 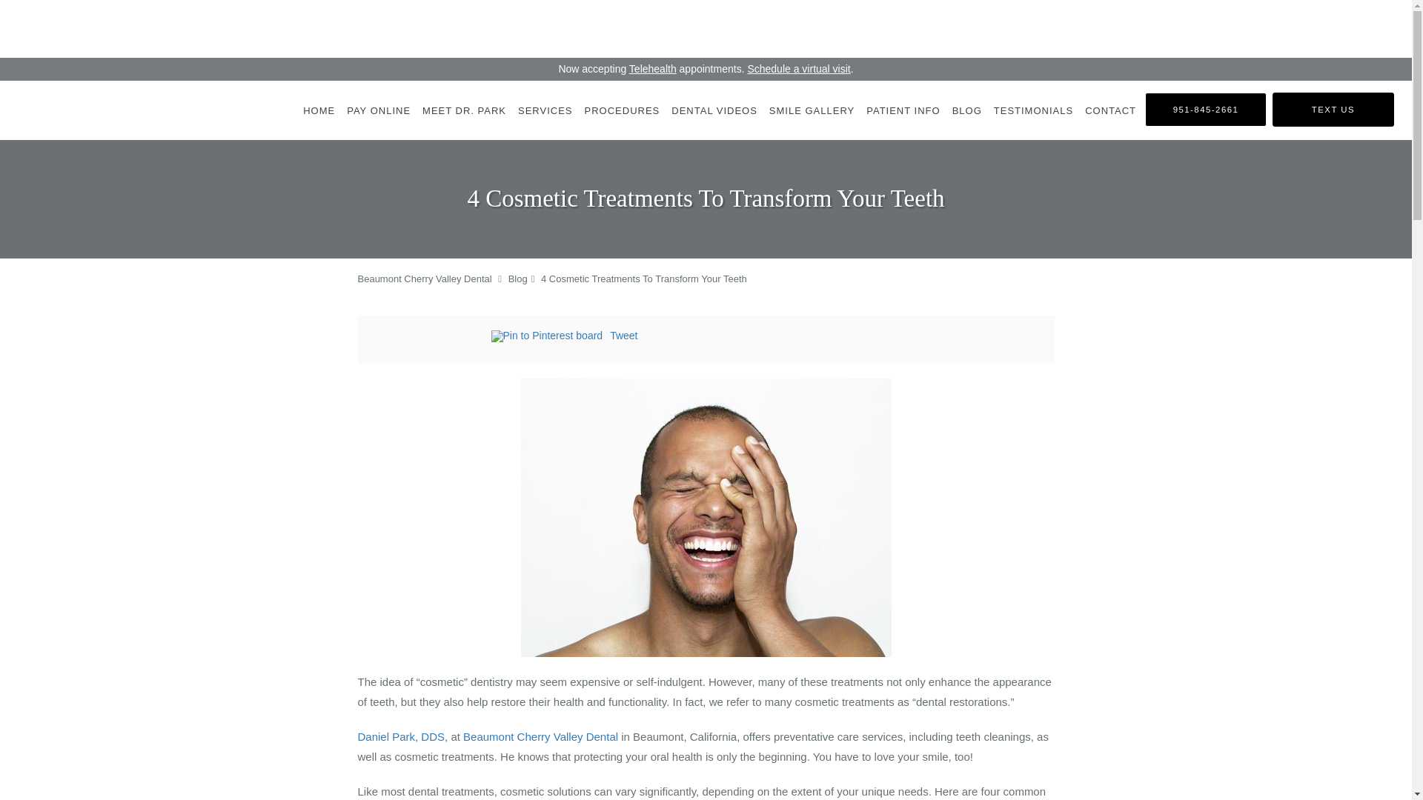 What do you see at coordinates (652, 69) in the screenshot?
I see `Telehealth` at bounding box center [652, 69].